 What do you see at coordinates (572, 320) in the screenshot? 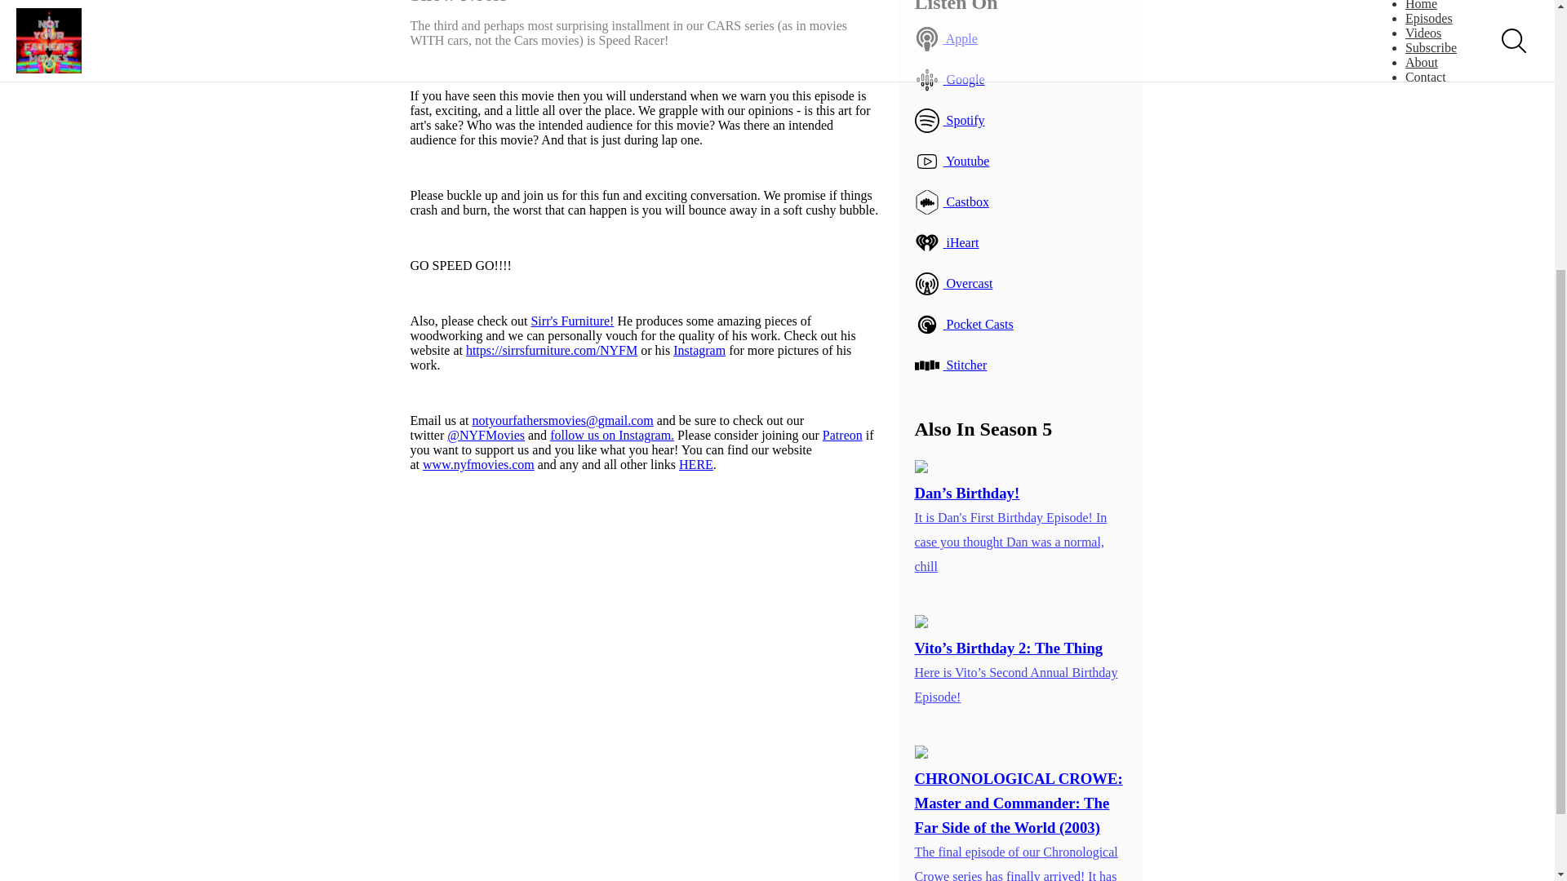
I see `Sirr's Furniture!` at bounding box center [572, 320].